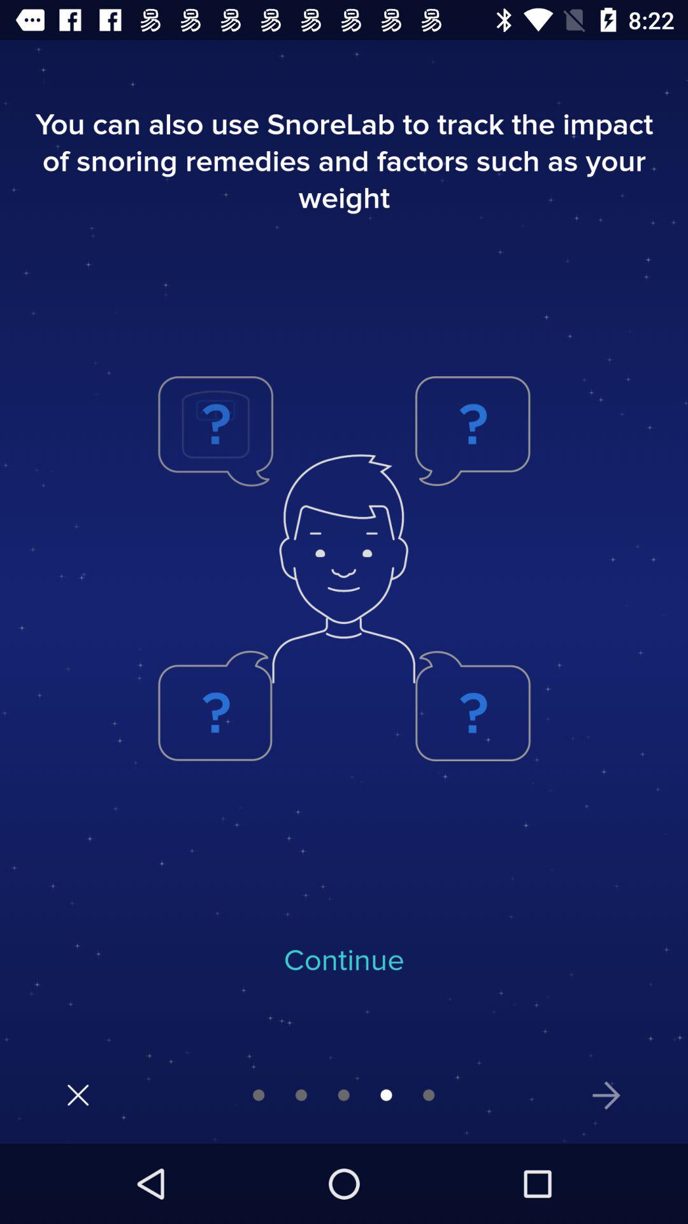 The height and width of the screenshot is (1224, 688). Describe the element at coordinates (606, 1095) in the screenshot. I see `show next tip` at that location.